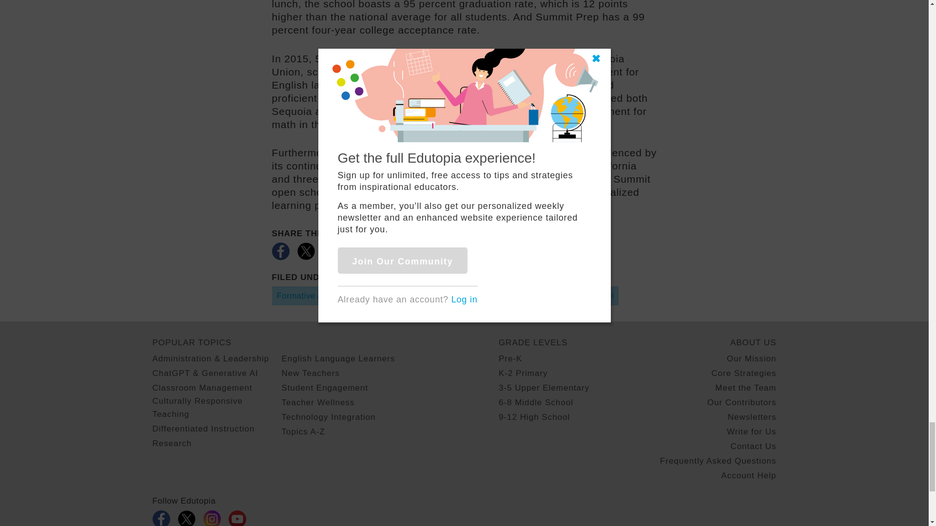 The image size is (936, 526). What do you see at coordinates (338, 358) in the screenshot?
I see `English Language Learners` at bounding box center [338, 358].